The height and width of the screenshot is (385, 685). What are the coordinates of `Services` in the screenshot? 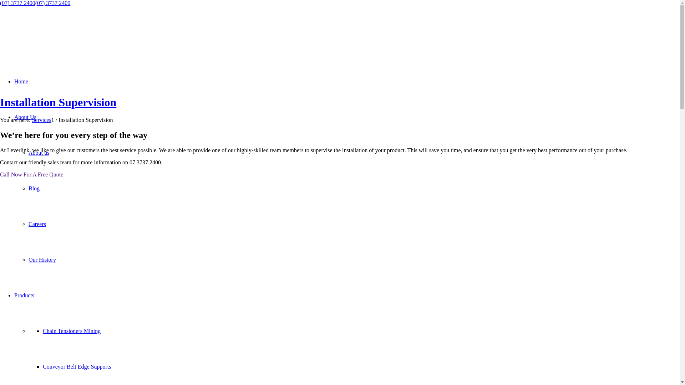 It's located at (41, 120).